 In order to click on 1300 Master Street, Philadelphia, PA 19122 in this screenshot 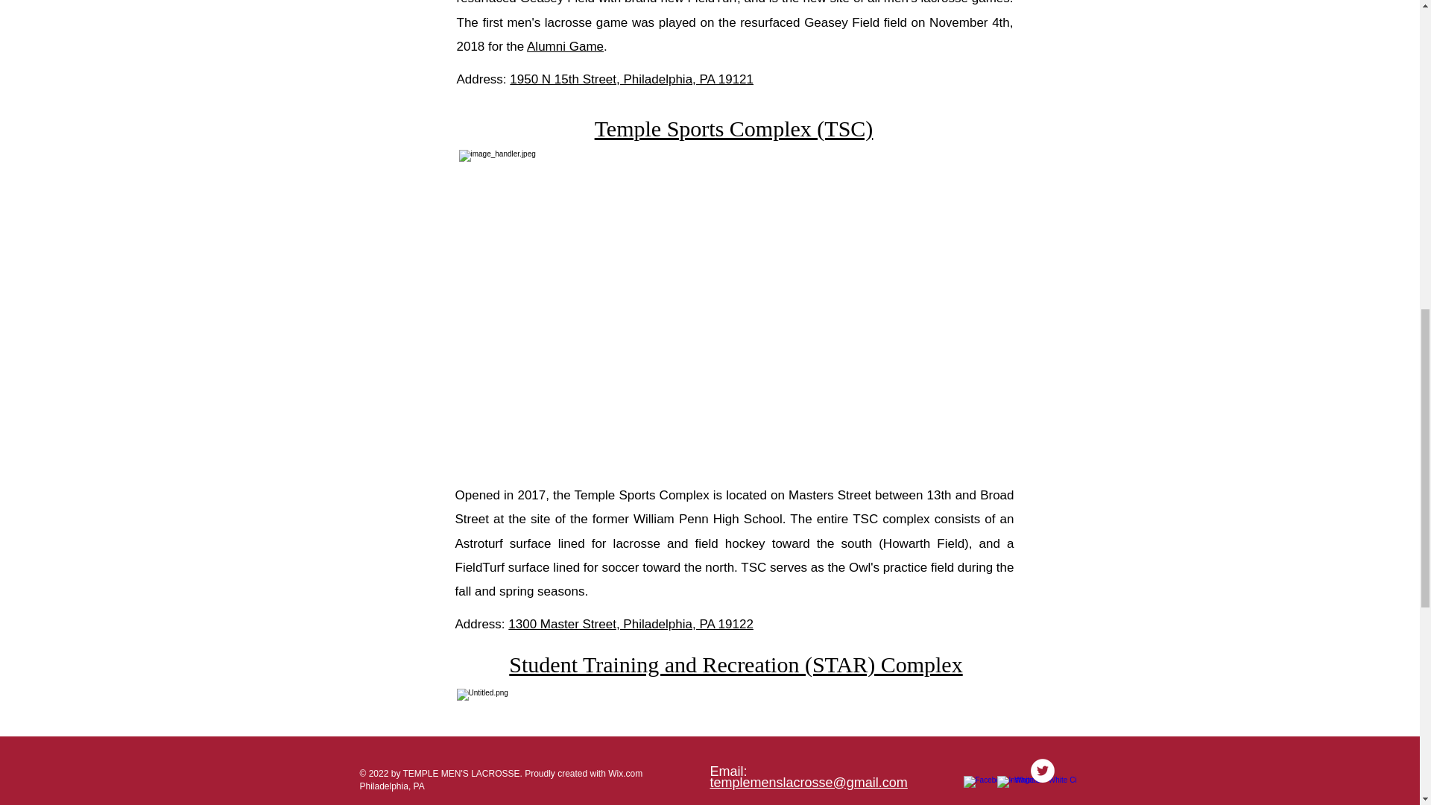, I will do `click(631, 624)`.